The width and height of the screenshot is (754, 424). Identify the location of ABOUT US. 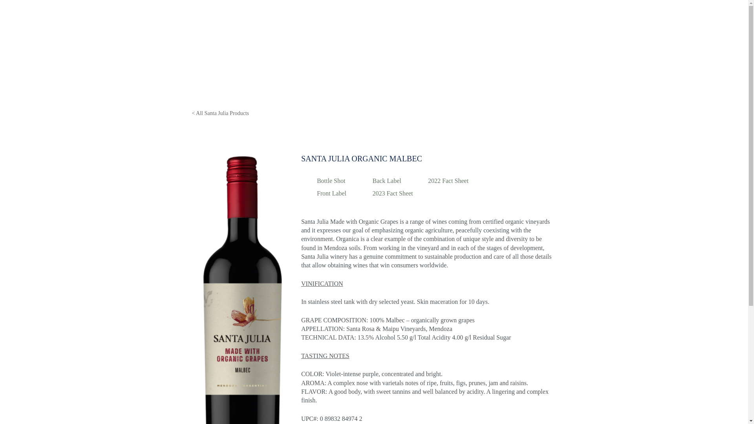
(456, 54).